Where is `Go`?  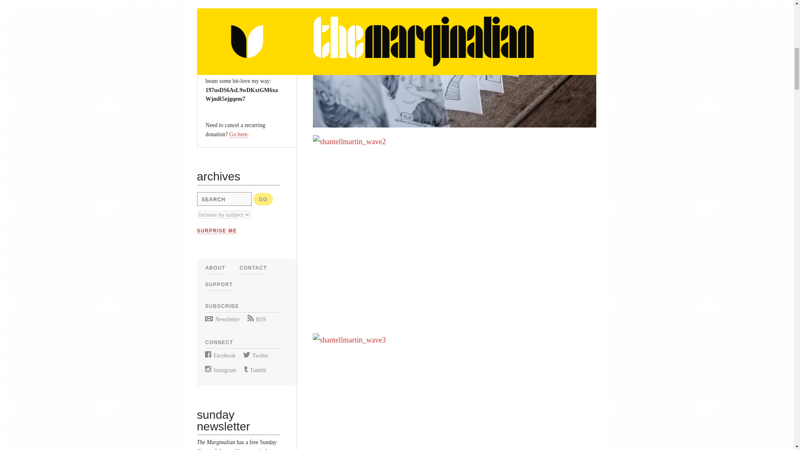 Go is located at coordinates (263, 199).